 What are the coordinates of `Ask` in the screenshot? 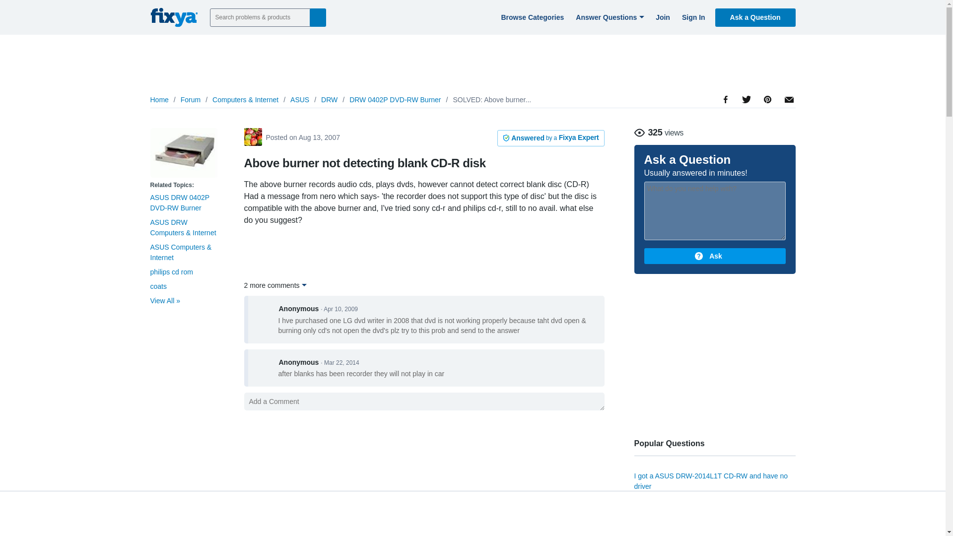 It's located at (715, 256).